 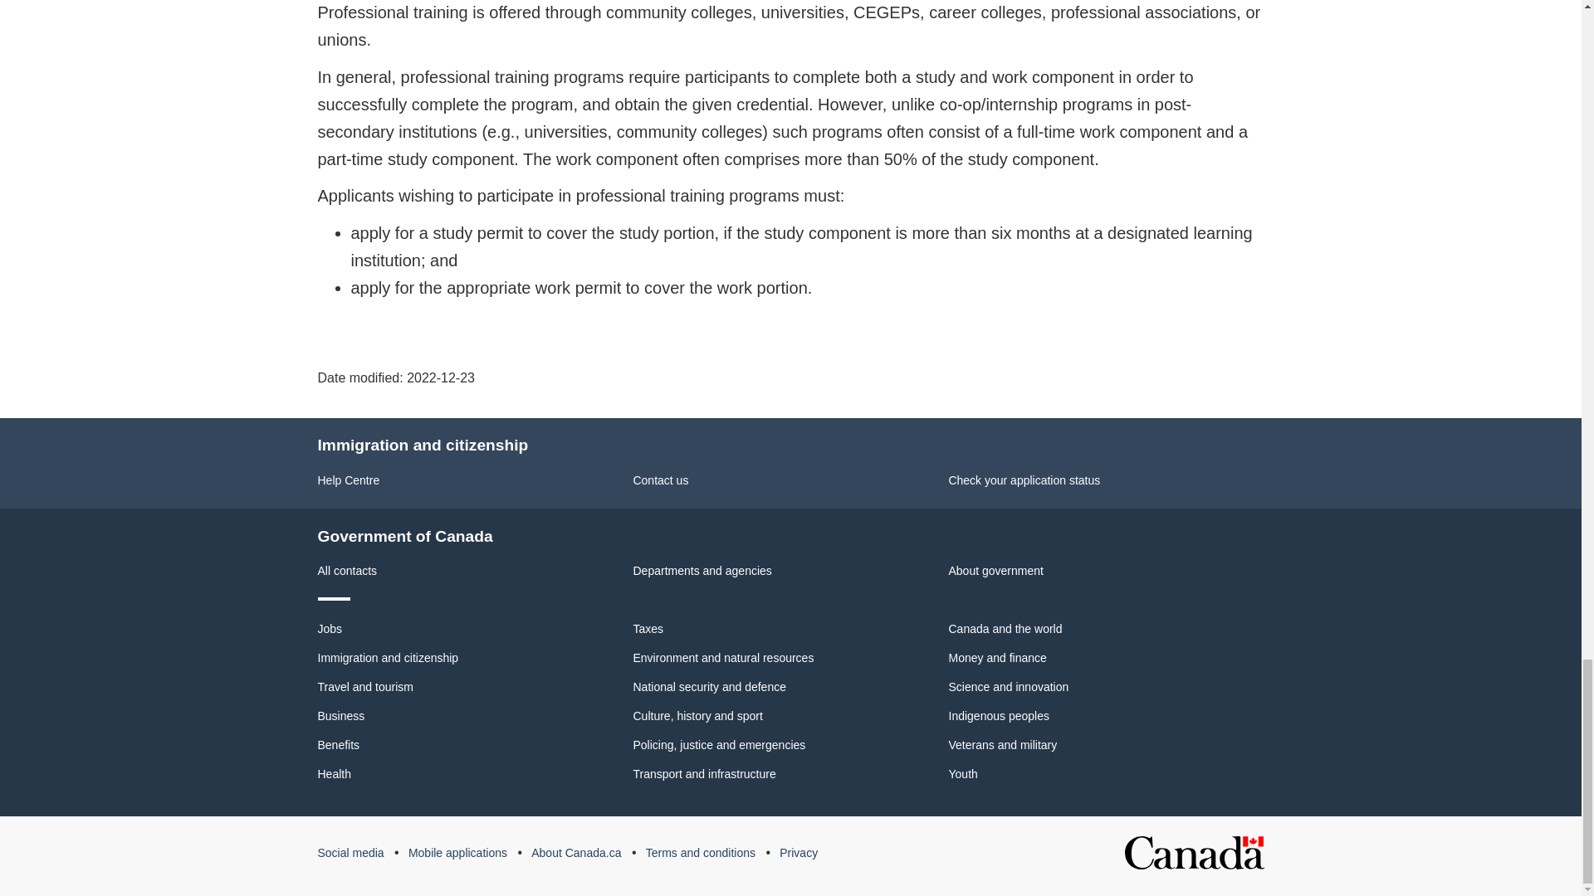 I want to click on Check your application status, so click(x=1024, y=480).